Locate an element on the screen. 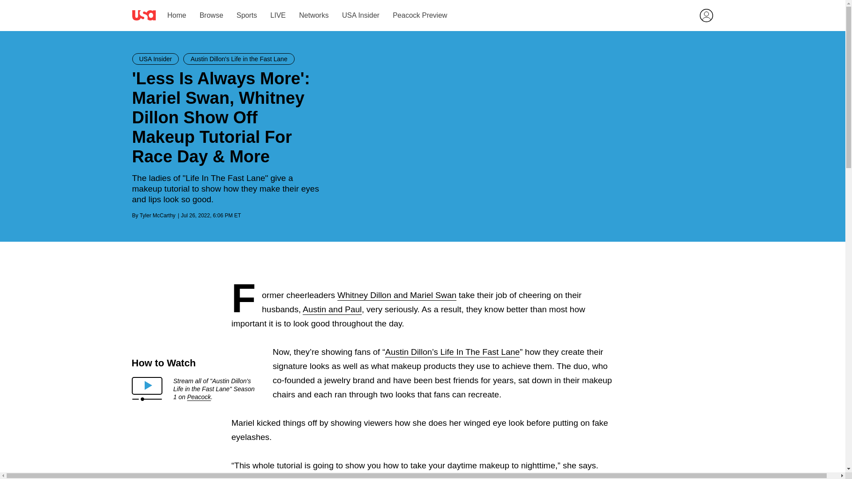 This screenshot has height=479, width=852. USA Insider is located at coordinates (155, 59).